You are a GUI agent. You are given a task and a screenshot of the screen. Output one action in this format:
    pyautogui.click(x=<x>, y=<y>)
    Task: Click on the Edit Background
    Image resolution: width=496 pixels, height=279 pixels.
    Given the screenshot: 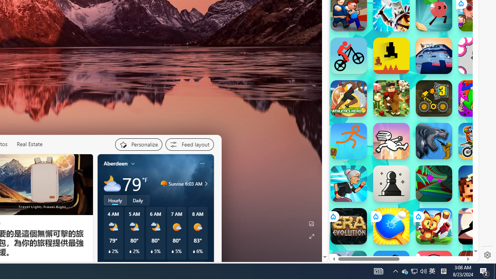 What is the action you would take?
    pyautogui.click(x=311, y=224)
    